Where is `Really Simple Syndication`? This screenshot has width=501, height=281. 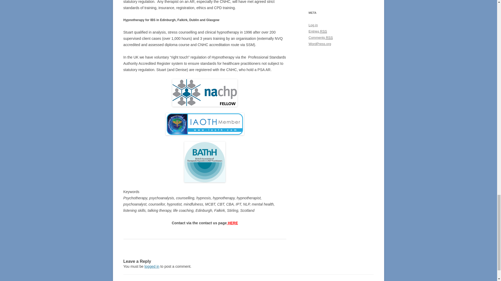
Really Simple Syndication is located at coordinates (329, 37).